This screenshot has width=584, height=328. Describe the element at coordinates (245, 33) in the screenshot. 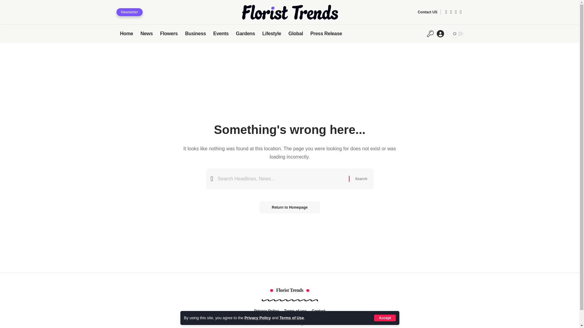

I see `Gardens` at that location.